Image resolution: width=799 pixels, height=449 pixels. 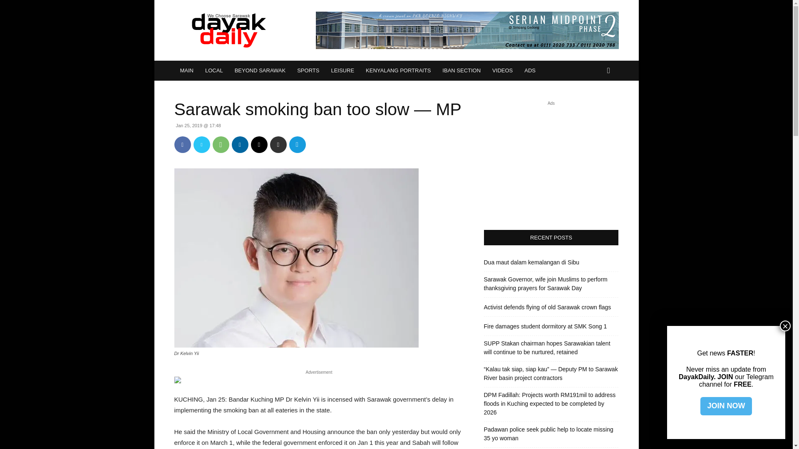 I want to click on WhatsApp, so click(x=221, y=145).